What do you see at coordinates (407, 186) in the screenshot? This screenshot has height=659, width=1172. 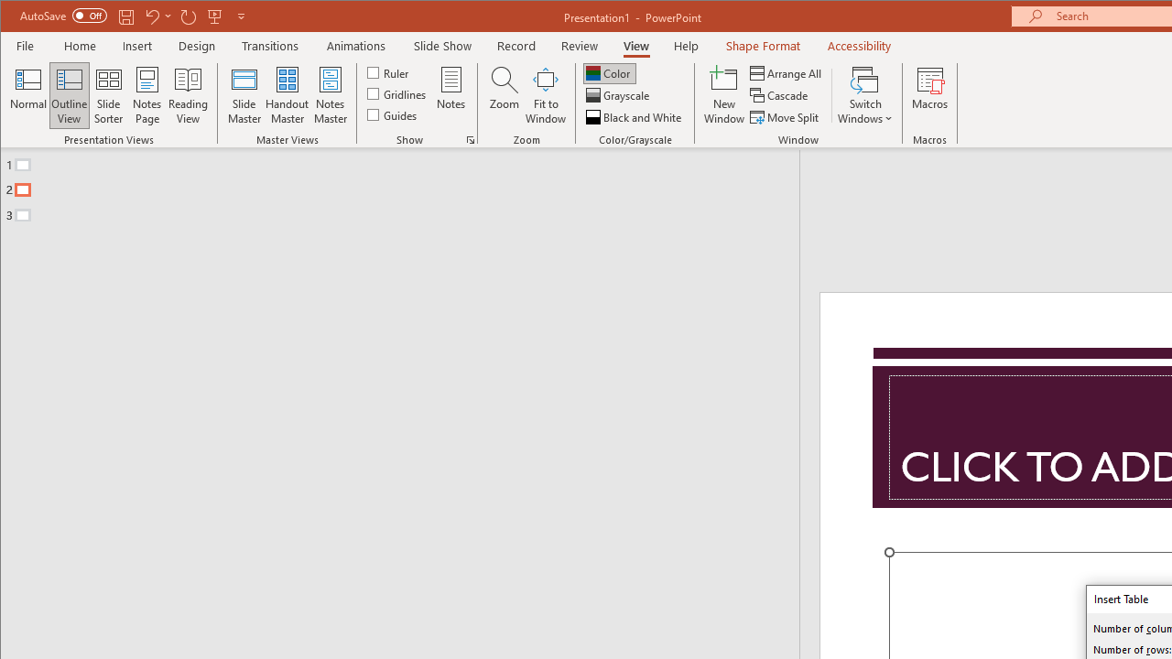 I see `Outline` at bounding box center [407, 186].